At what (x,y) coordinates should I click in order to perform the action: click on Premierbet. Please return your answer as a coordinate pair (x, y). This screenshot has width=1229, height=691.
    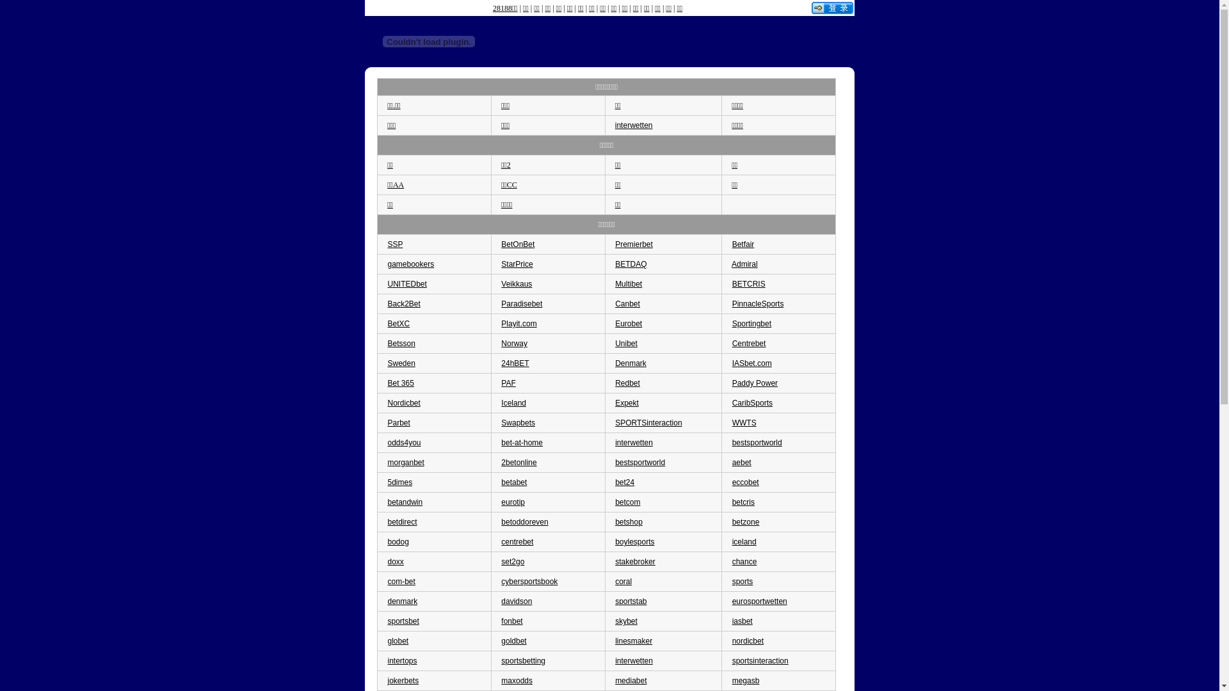
    Looking at the image, I should click on (634, 244).